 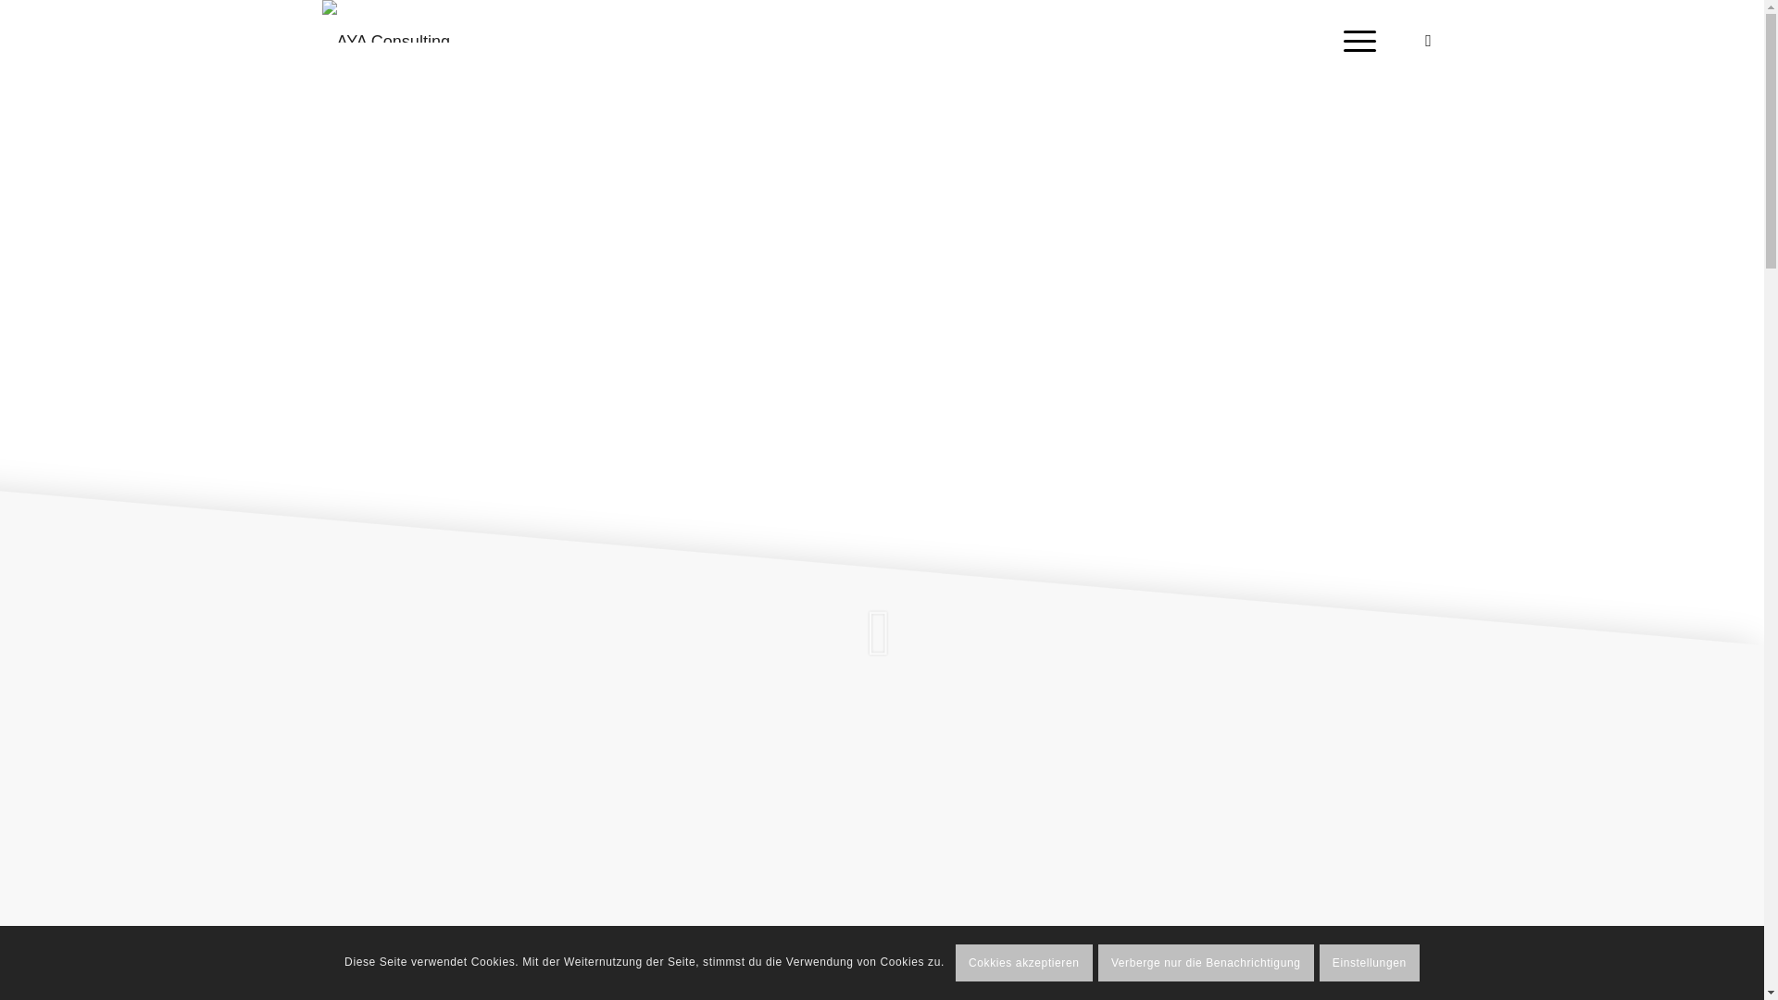 What do you see at coordinates (1024, 963) in the screenshot?
I see `Cokkies akzeptieren` at bounding box center [1024, 963].